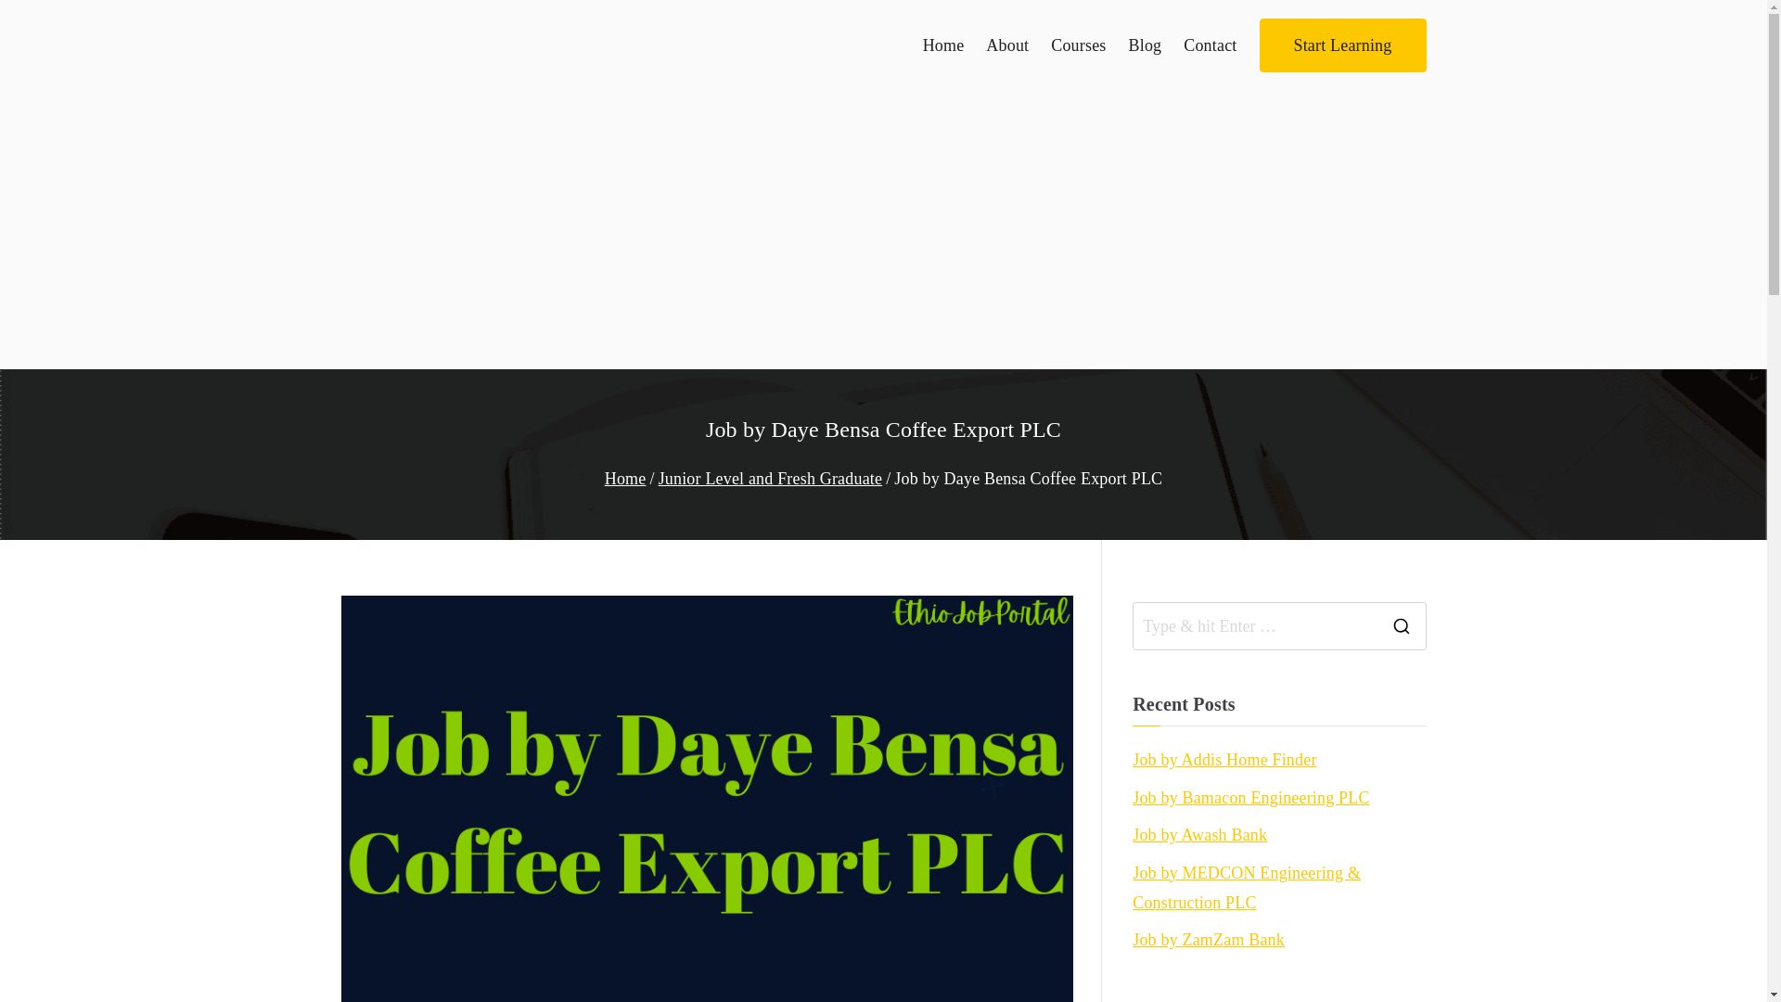 The image size is (1781, 1002). Describe the element at coordinates (771, 479) in the screenshot. I see `Junior Level and Fresh Graduate` at that location.